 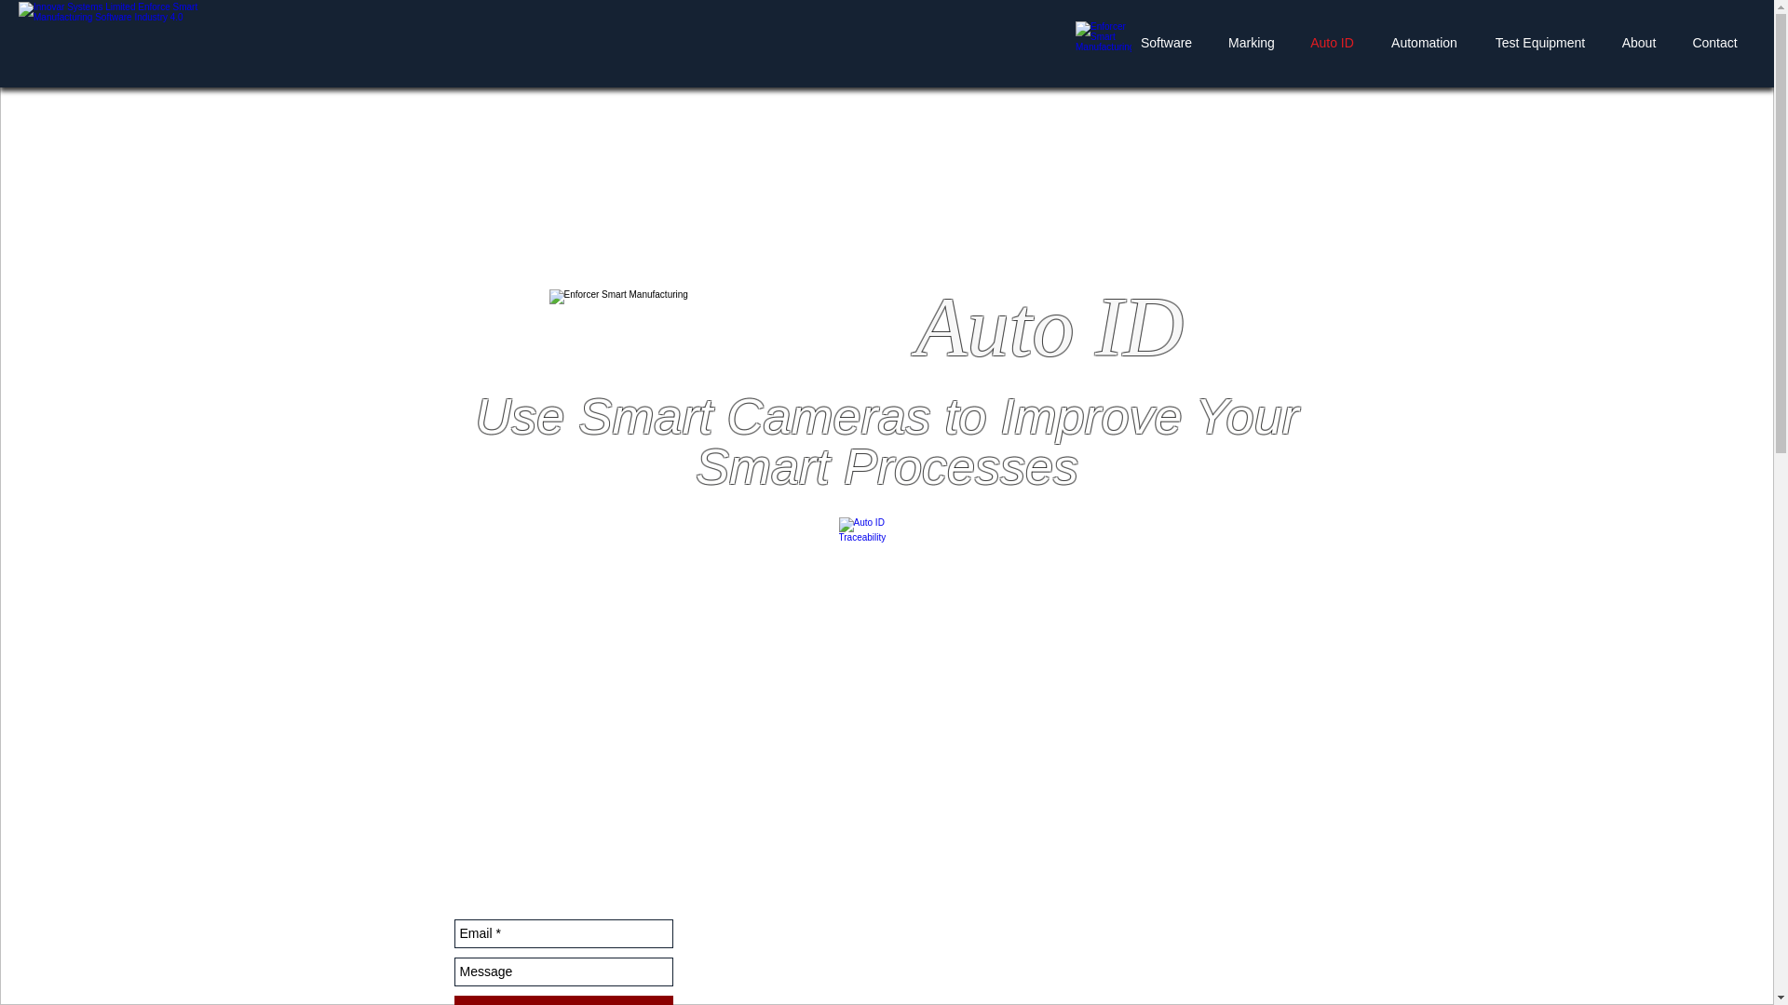 I want to click on Software, so click(x=1166, y=43).